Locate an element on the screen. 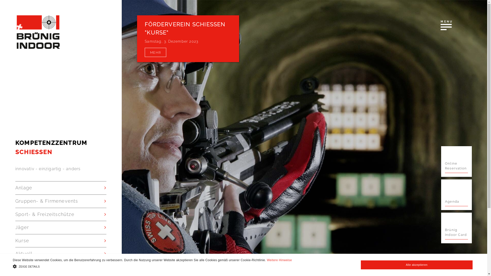 The height and width of the screenshot is (276, 491). Aktuell is located at coordinates (61, 254).